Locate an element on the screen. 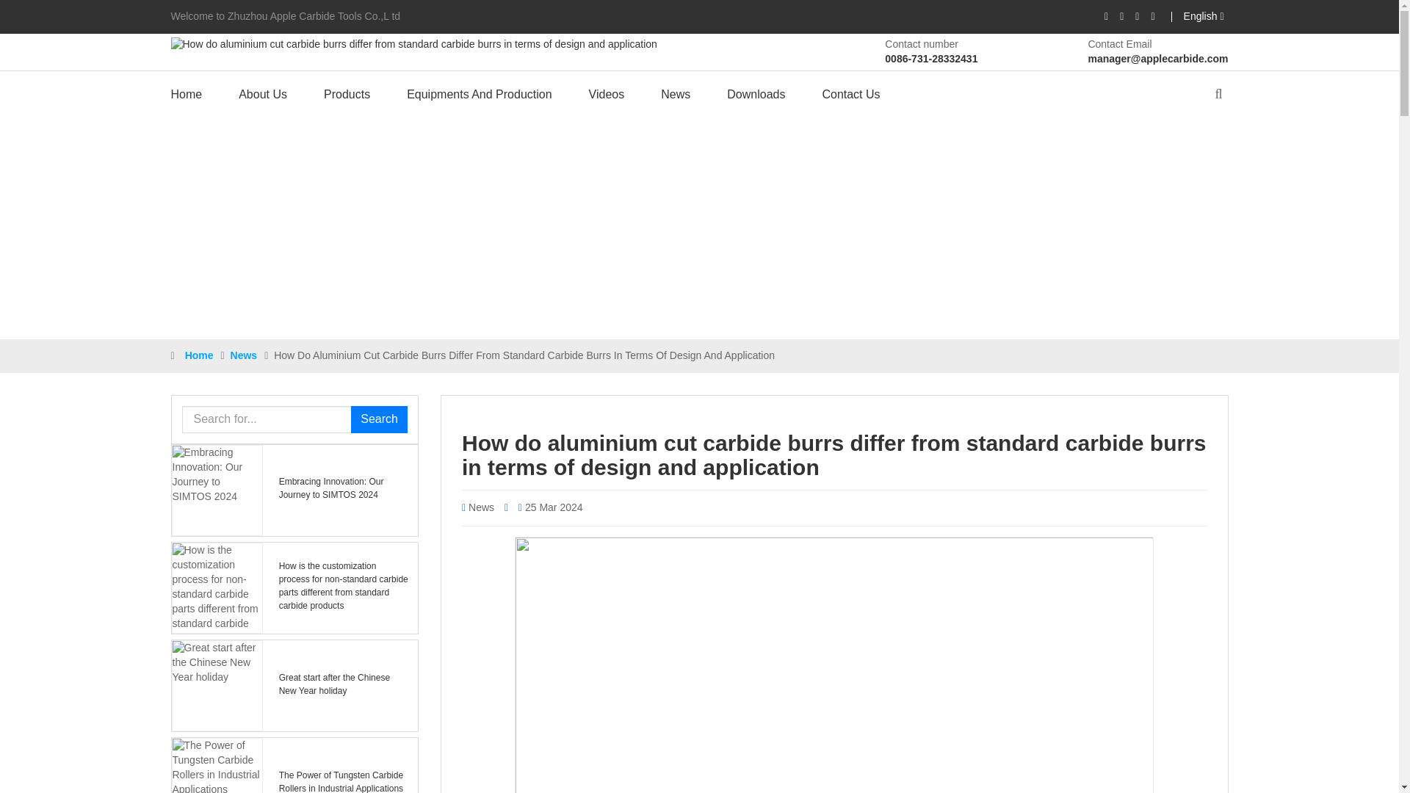 Image resolution: width=1410 pixels, height=793 pixels. 0086-731-28332431 is located at coordinates (931, 59).